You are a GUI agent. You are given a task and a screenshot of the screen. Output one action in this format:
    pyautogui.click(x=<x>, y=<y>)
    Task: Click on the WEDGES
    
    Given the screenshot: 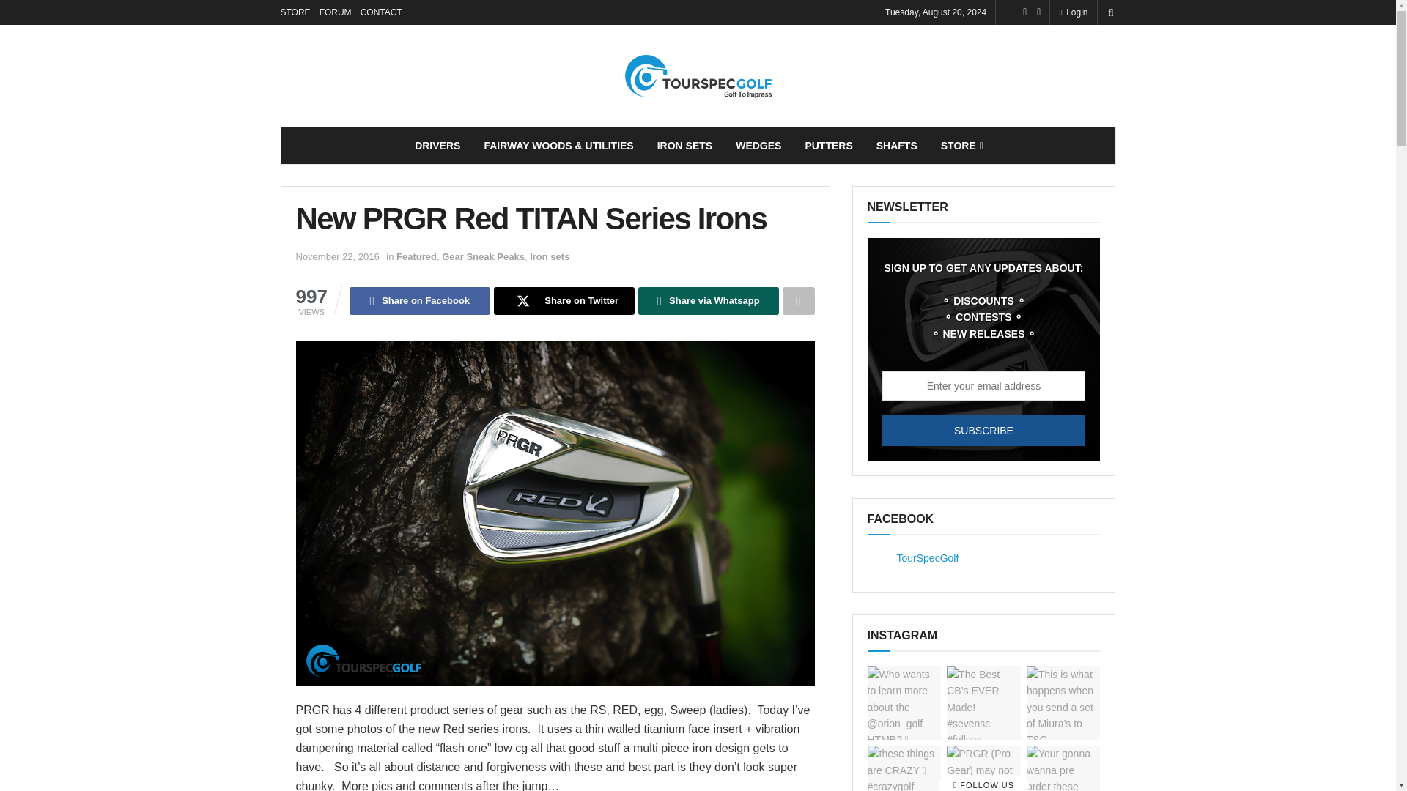 What is the action you would take?
    pyautogui.click(x=758, y=145)
    